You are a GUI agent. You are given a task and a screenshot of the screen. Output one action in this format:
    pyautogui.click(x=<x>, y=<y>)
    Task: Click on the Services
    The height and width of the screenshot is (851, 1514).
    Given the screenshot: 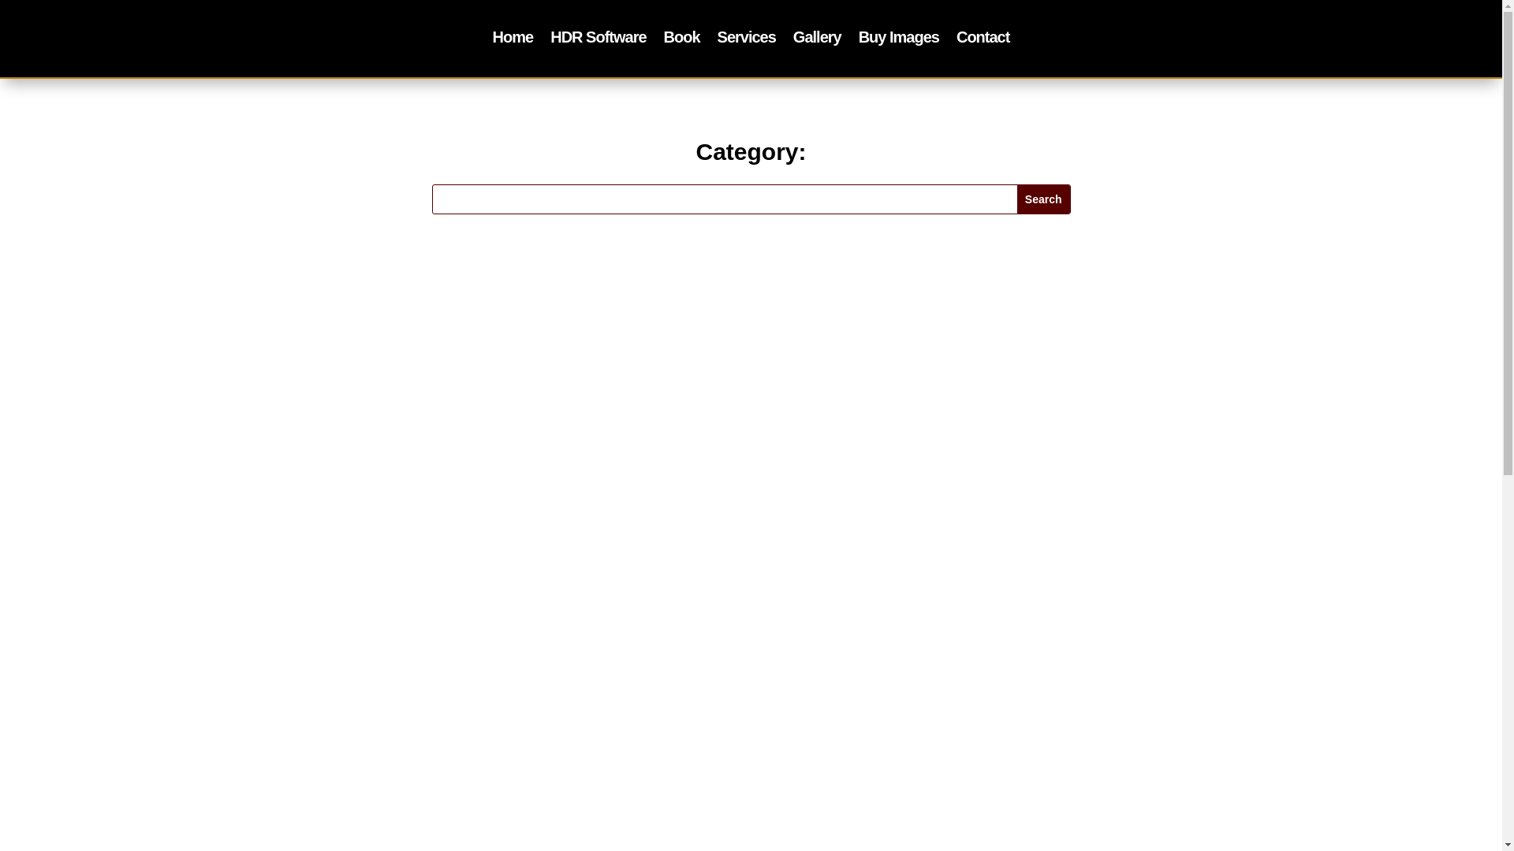 What is the action you would take?
    pyautogui.click(x=746, y=39)
    